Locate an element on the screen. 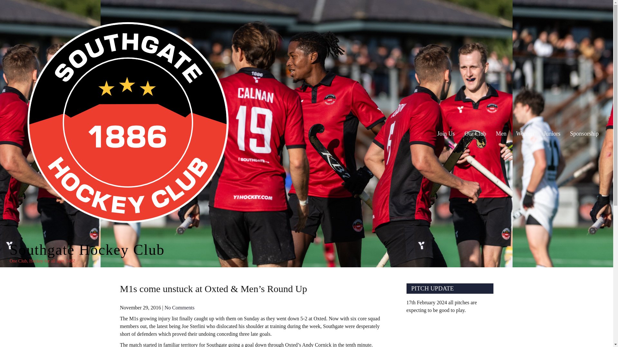 The width and height of the screenshot is (618, 347). Sponsorship is located at coordinates (585, 134).